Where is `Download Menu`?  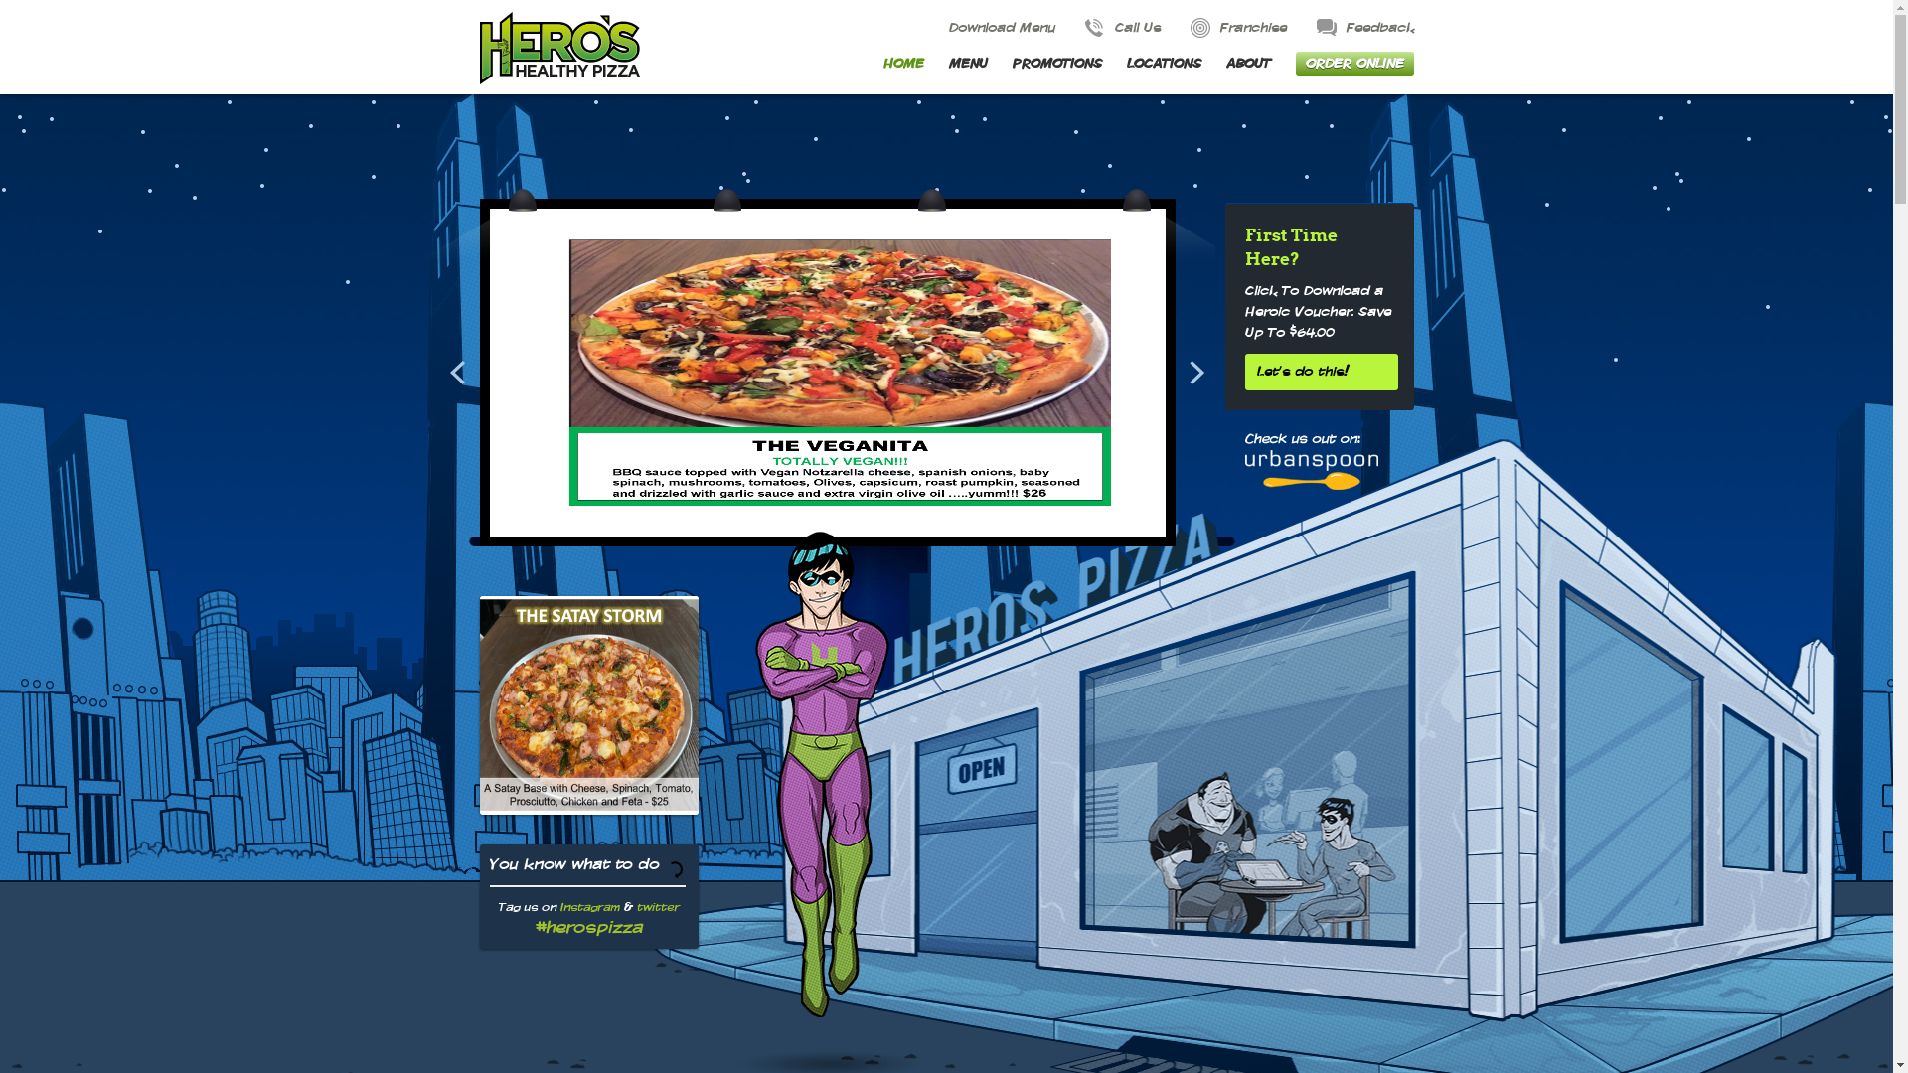 Download Menu is located at coordinates (986, 28).